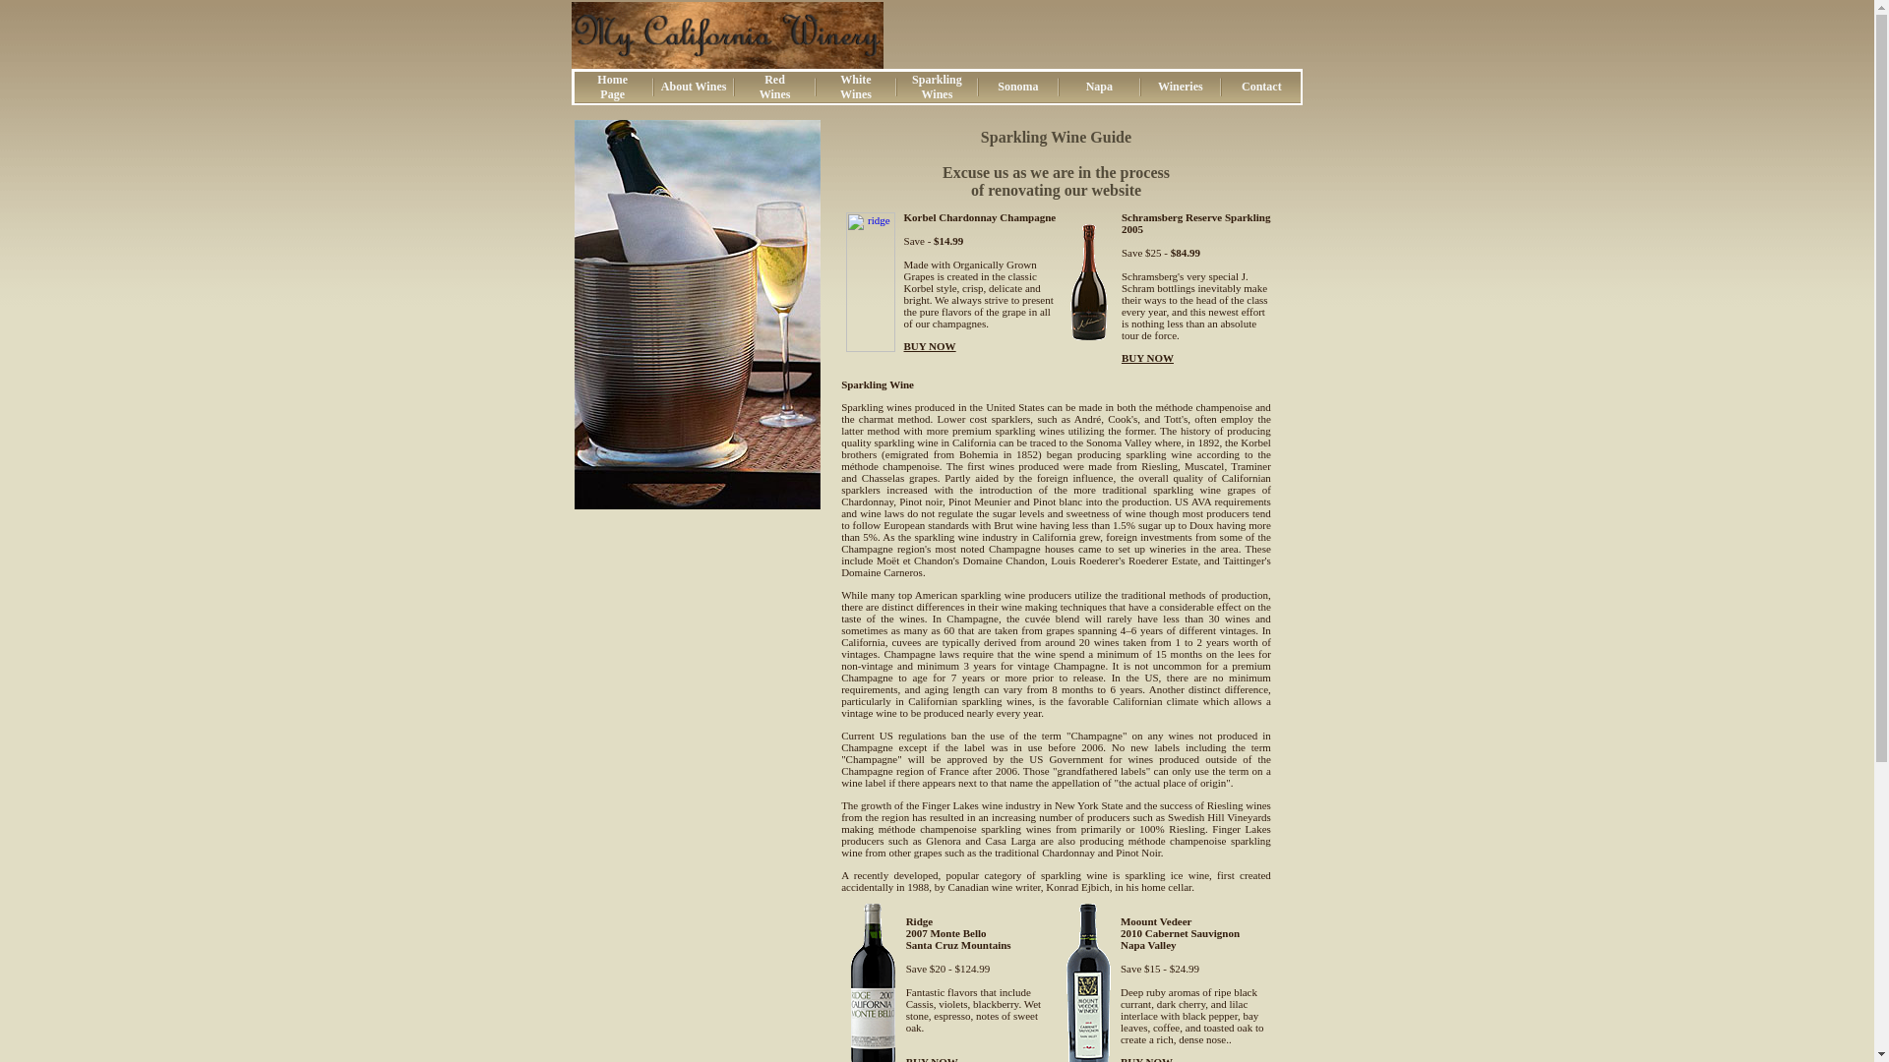 This screenshot has width=1889, height=1062. Describe the element at coordinates (856, 87) in the screenshot. I see `BUY NOW` at that location.